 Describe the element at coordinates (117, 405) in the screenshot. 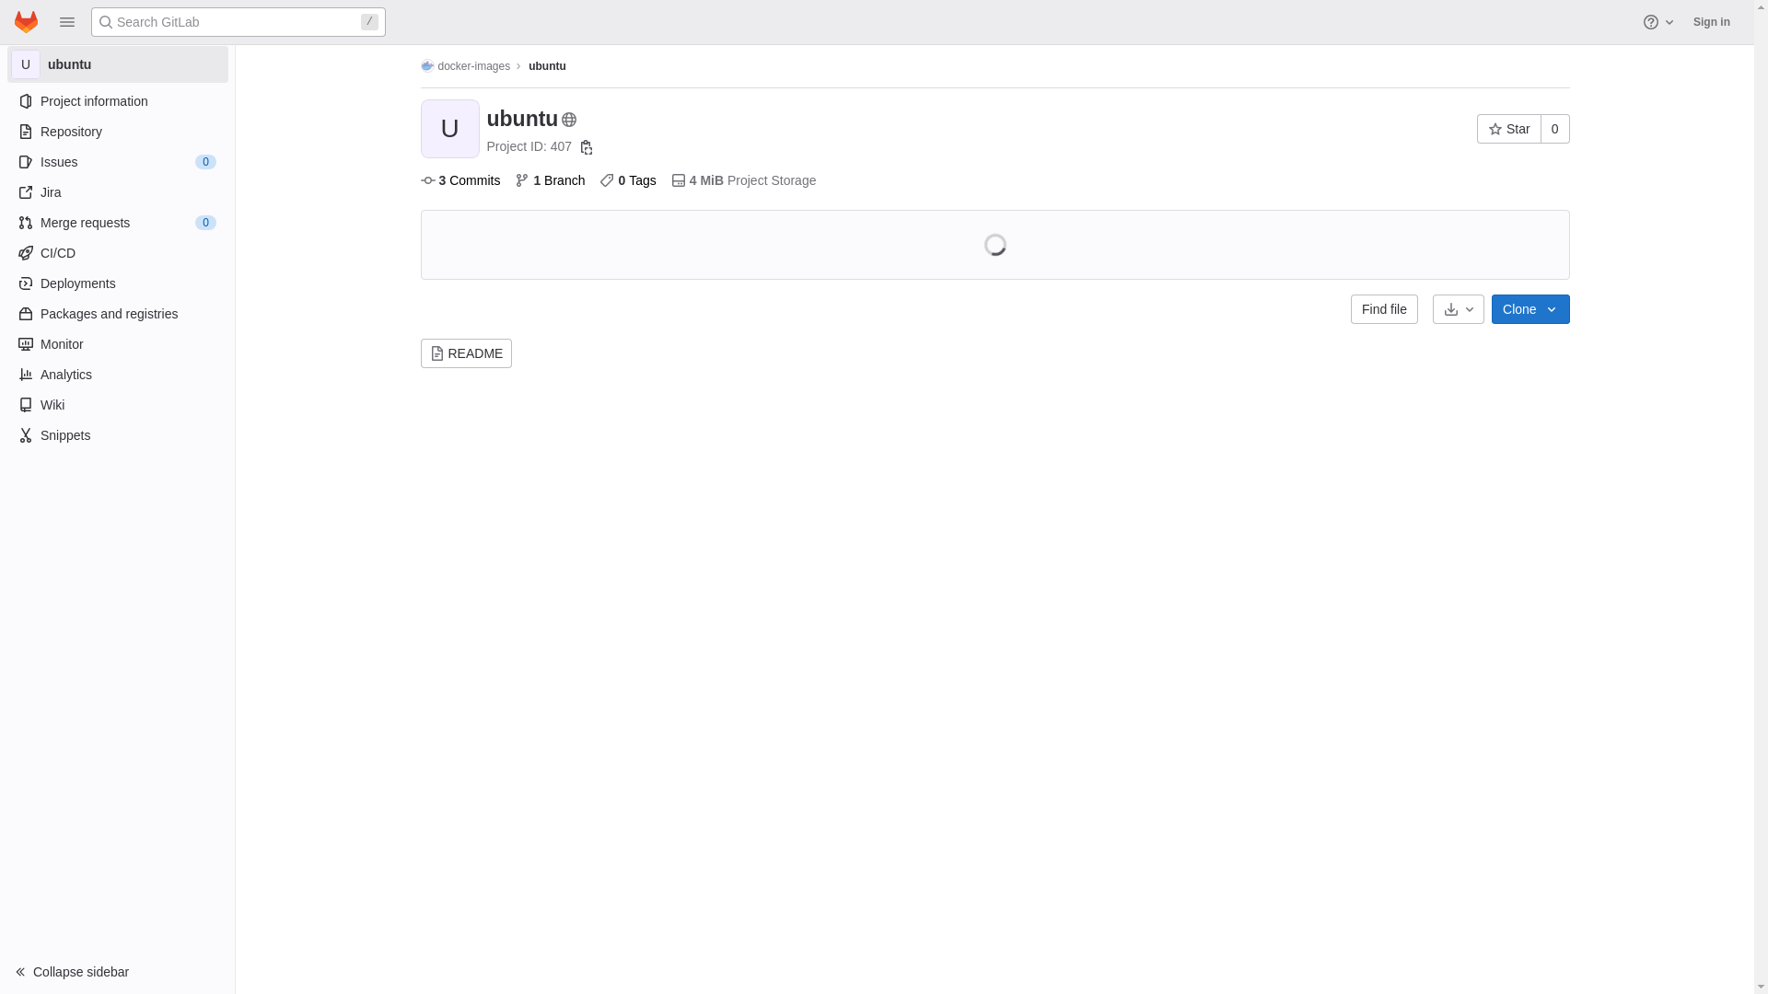

I see `Wiki` at that location.